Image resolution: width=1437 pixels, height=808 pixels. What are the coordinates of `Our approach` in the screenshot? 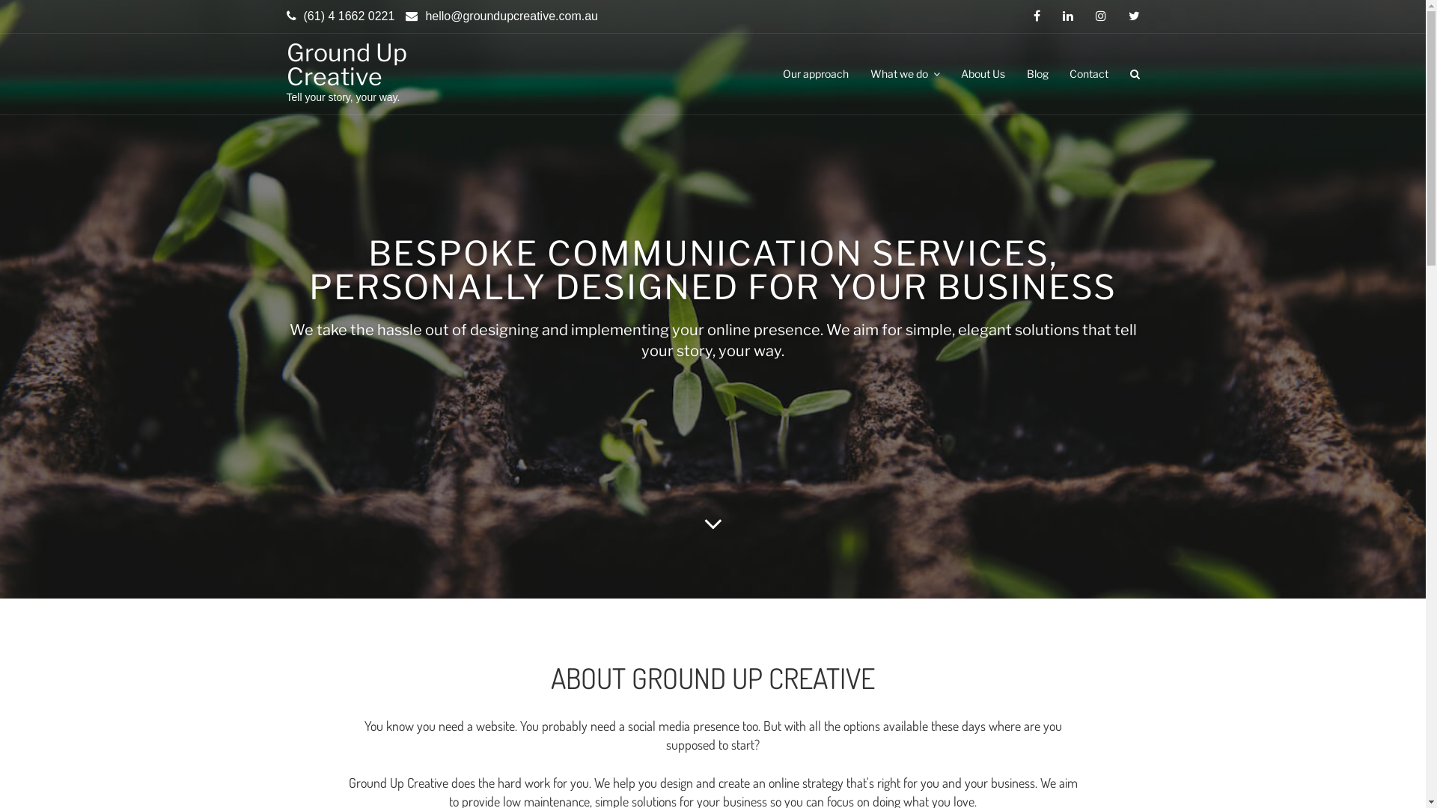 It's located at (816, 74).